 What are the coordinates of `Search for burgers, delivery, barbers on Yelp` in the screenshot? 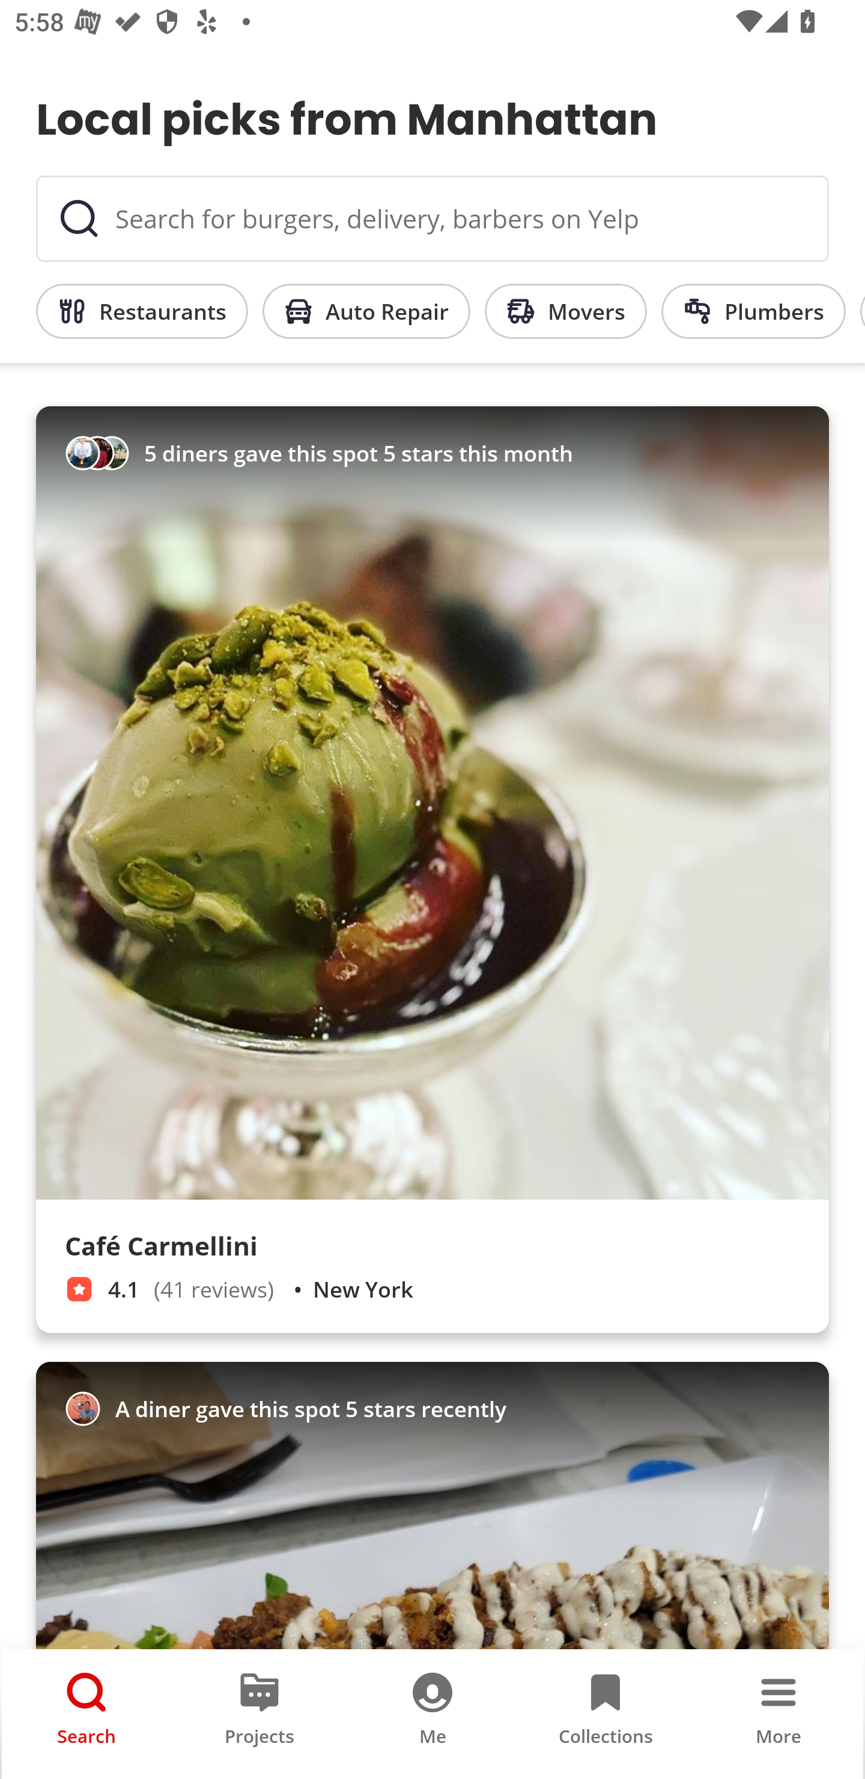 It's located at (432, 219).